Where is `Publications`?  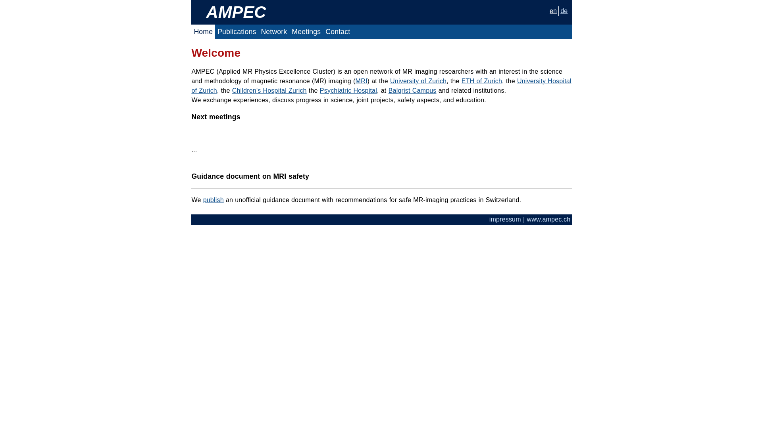
Publications is located at coordinates (237, 32).